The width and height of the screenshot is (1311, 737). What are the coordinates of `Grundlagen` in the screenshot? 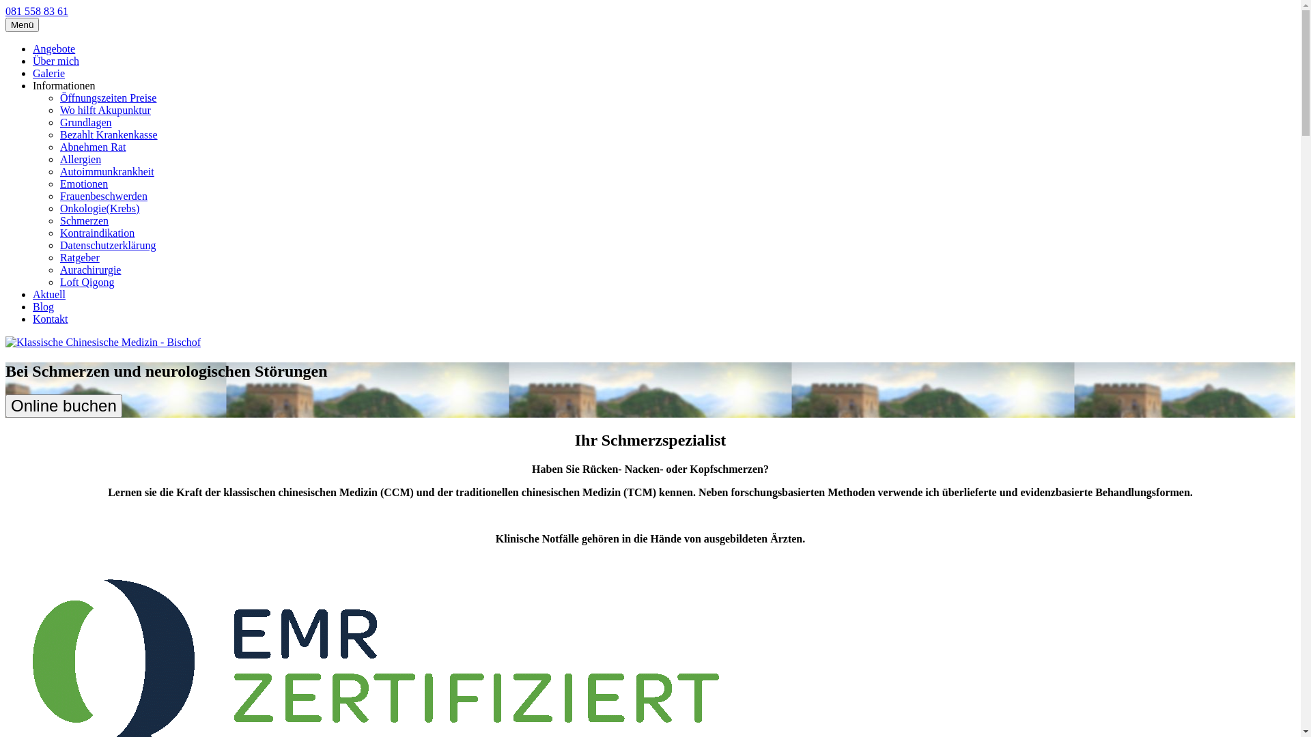 It's located at (86, 123).